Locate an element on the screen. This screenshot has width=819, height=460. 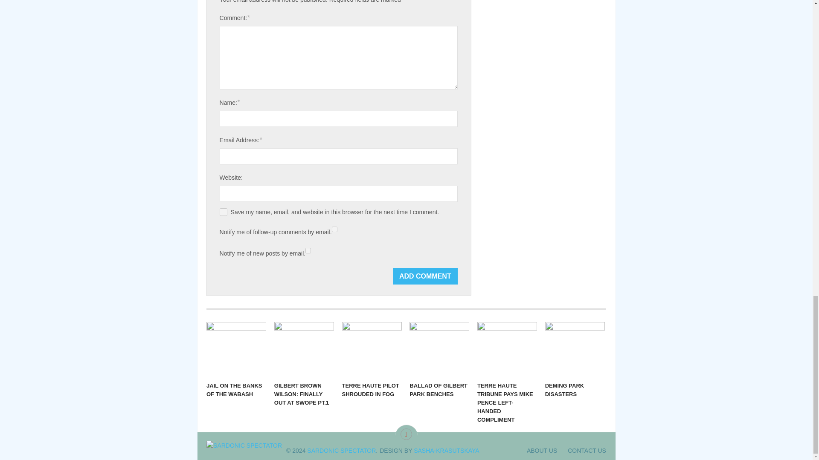
JAIL ON THE BANKS OF THE WABASH is located at coordinates (236, 349).